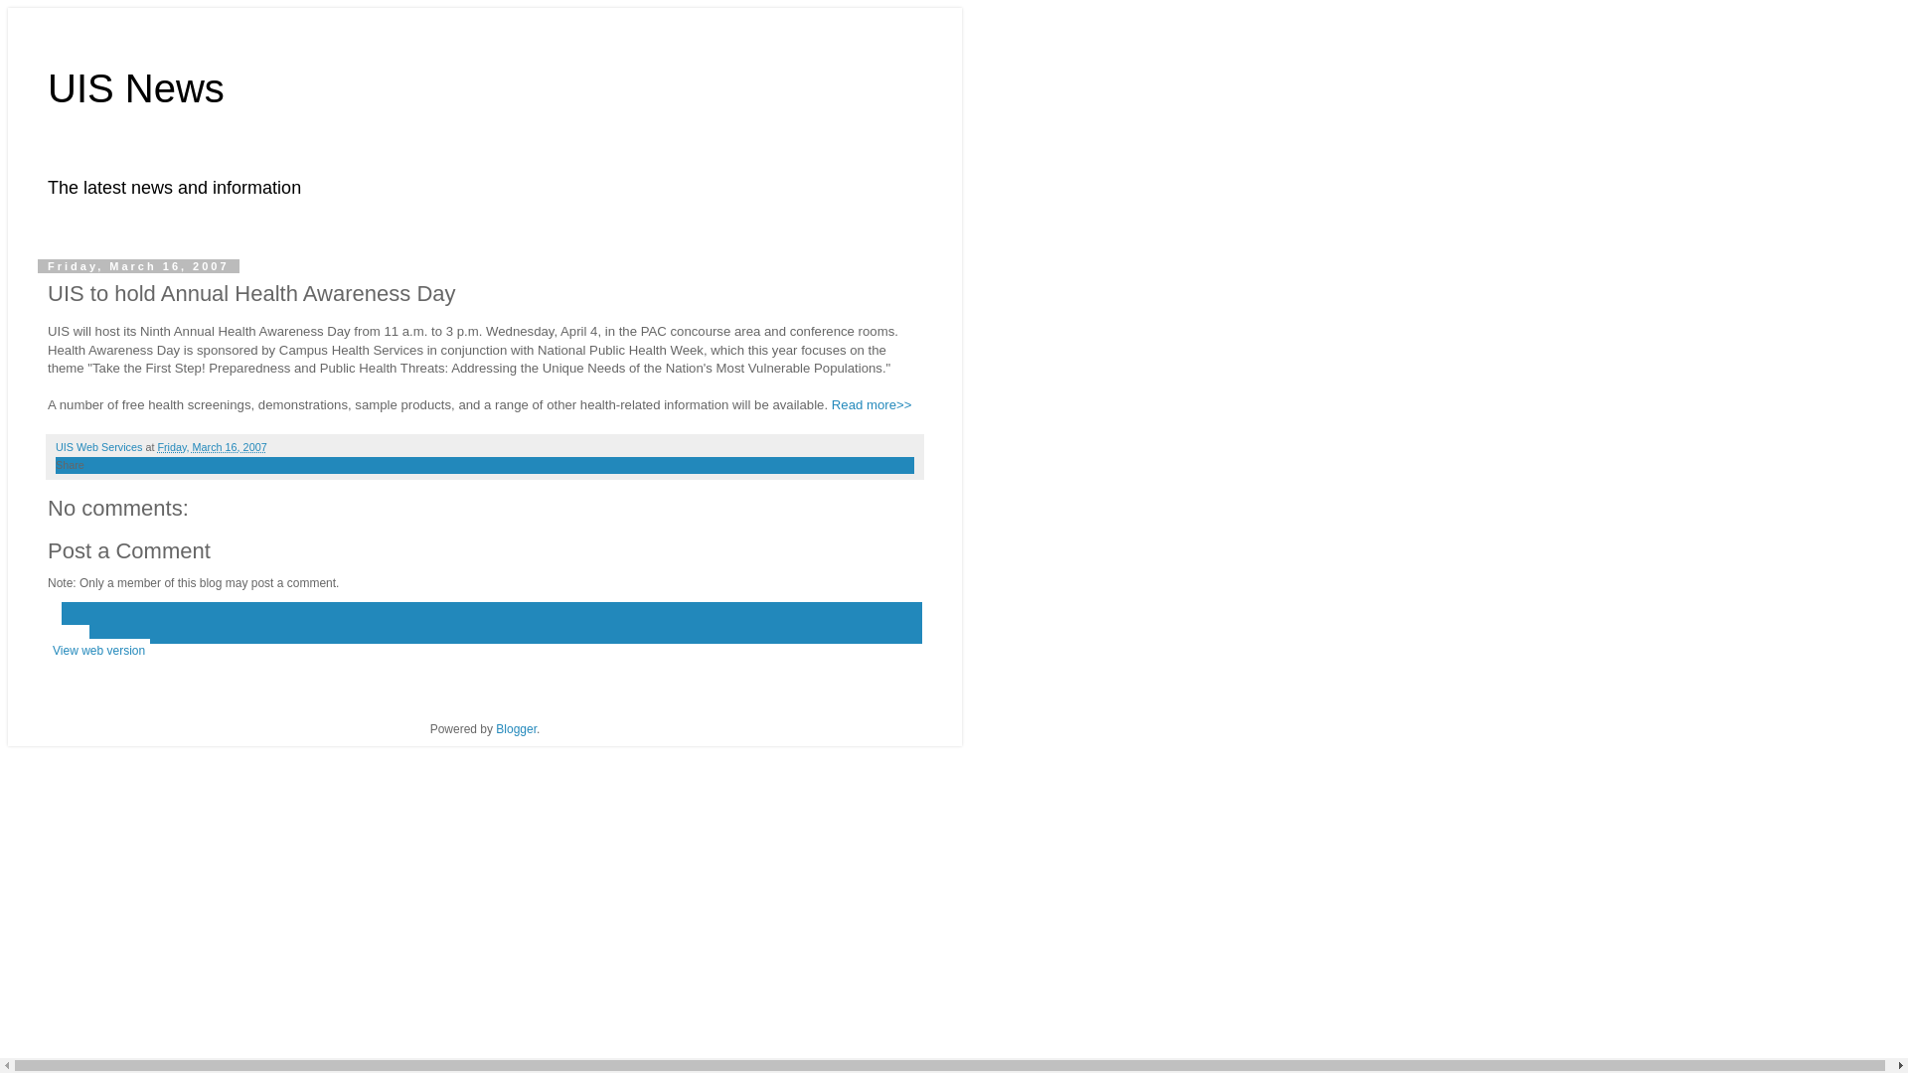 The image size is (1908, 1073). Describe the element at coordinates (211, 446) in the screenshot. I see `Friday, March 16, 2007` at that location.